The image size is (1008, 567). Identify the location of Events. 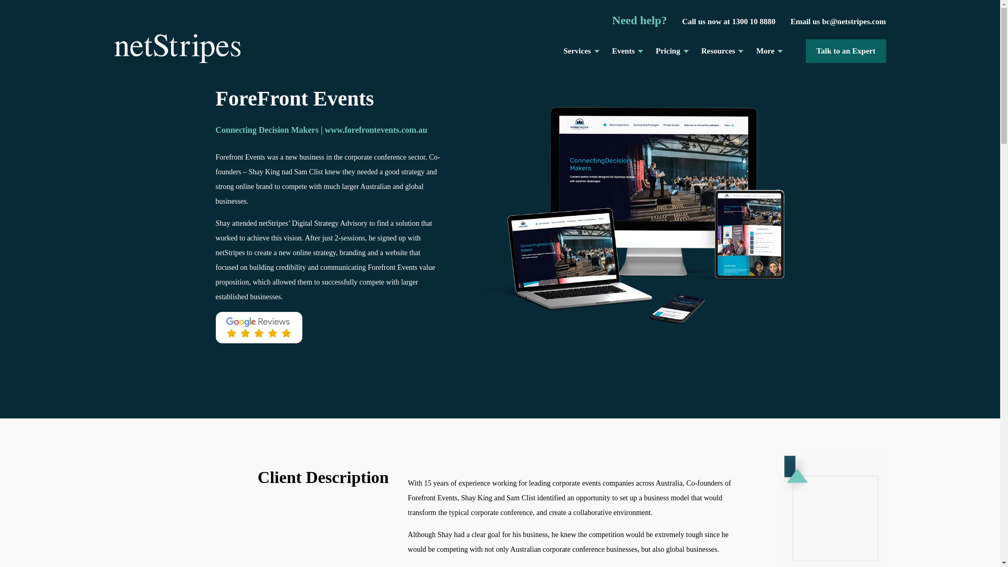
(623, 50).